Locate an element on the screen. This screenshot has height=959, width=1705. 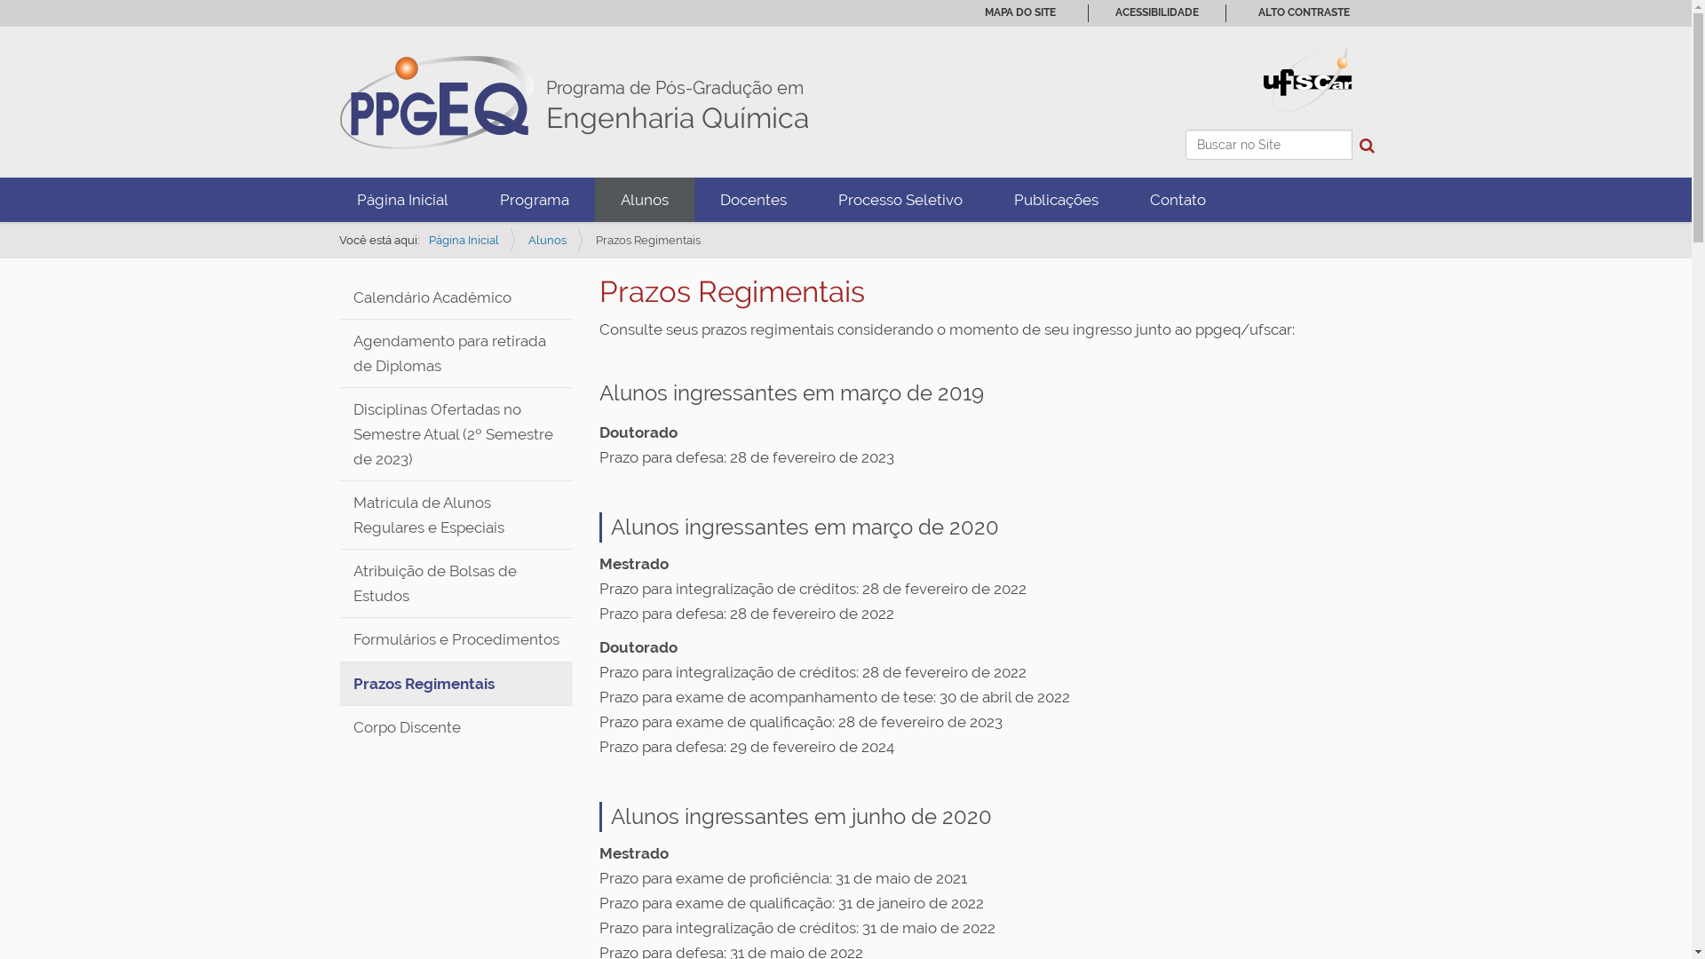
Alunos is located at coordinates (645, 200).